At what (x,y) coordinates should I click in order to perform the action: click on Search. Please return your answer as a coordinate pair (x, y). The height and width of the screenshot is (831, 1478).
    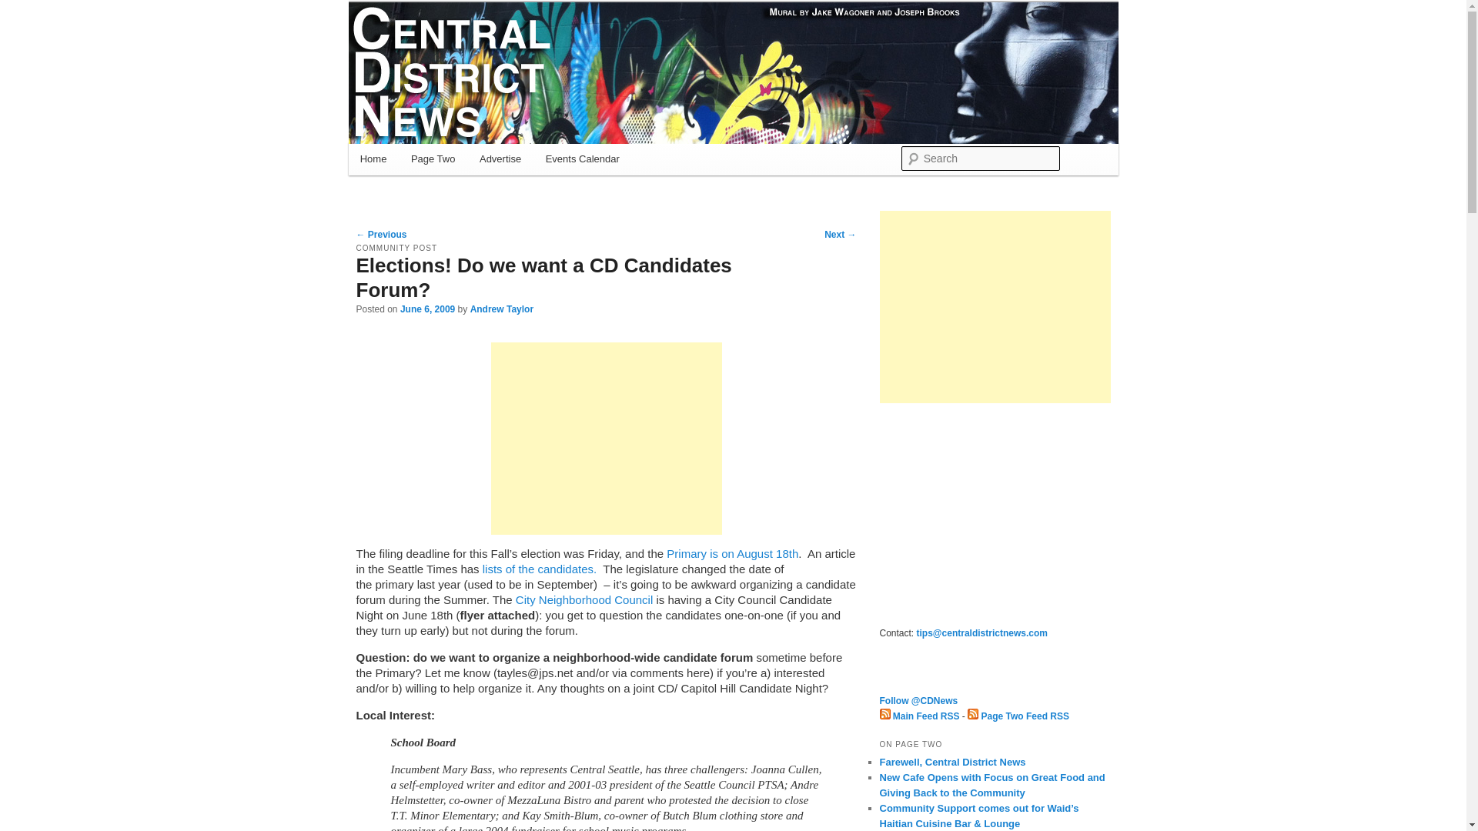
    Looking at the image, I should click on (25, 8).